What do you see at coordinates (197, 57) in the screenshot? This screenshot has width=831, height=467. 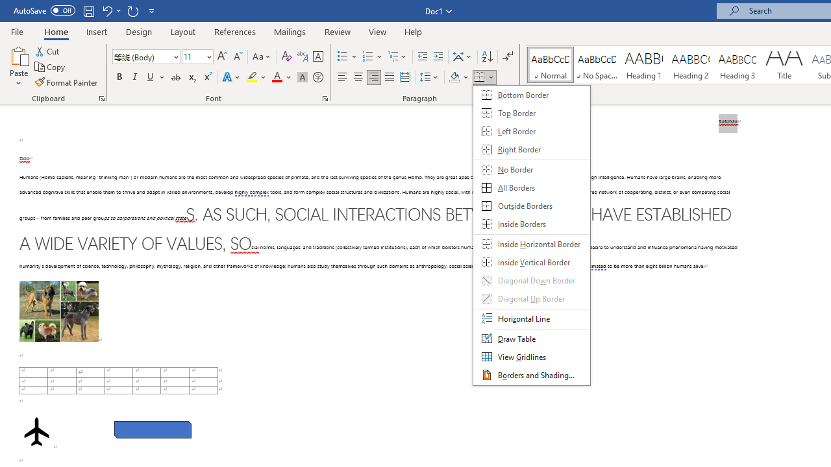 I see `Font Size` at bounding box center [197, 57].